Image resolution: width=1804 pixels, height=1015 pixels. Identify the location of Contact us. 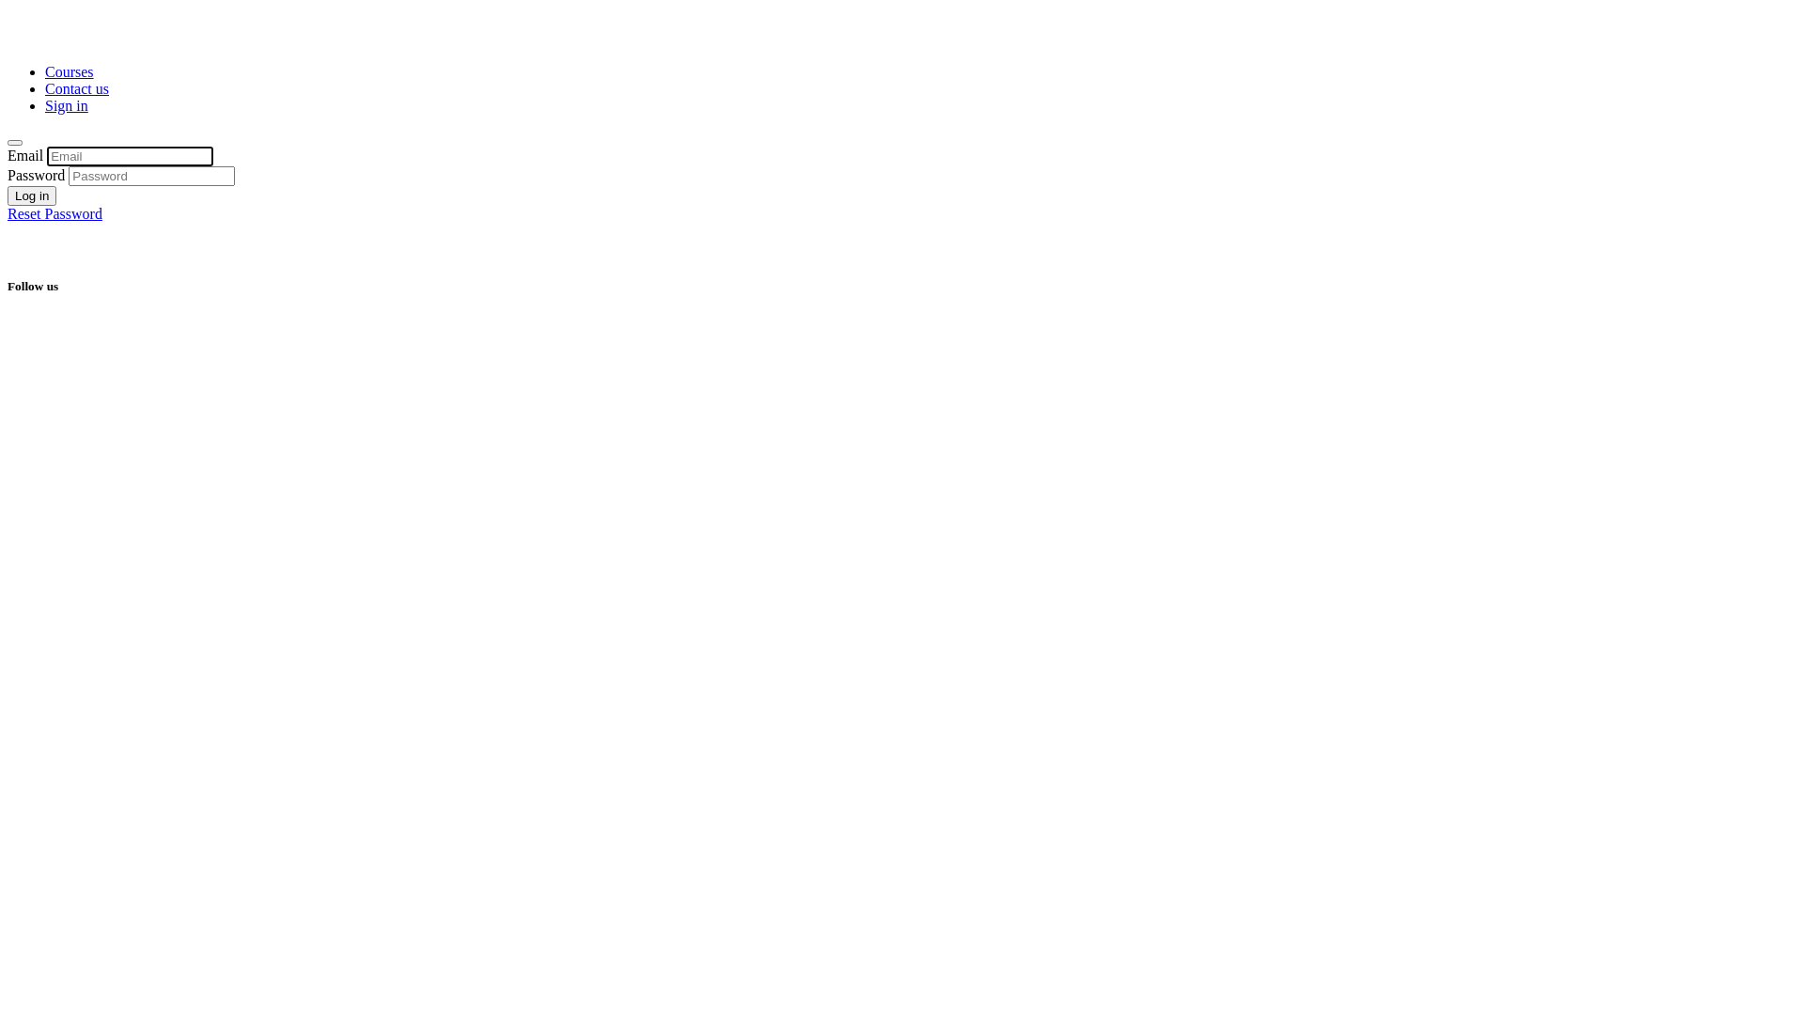
(77, 88).